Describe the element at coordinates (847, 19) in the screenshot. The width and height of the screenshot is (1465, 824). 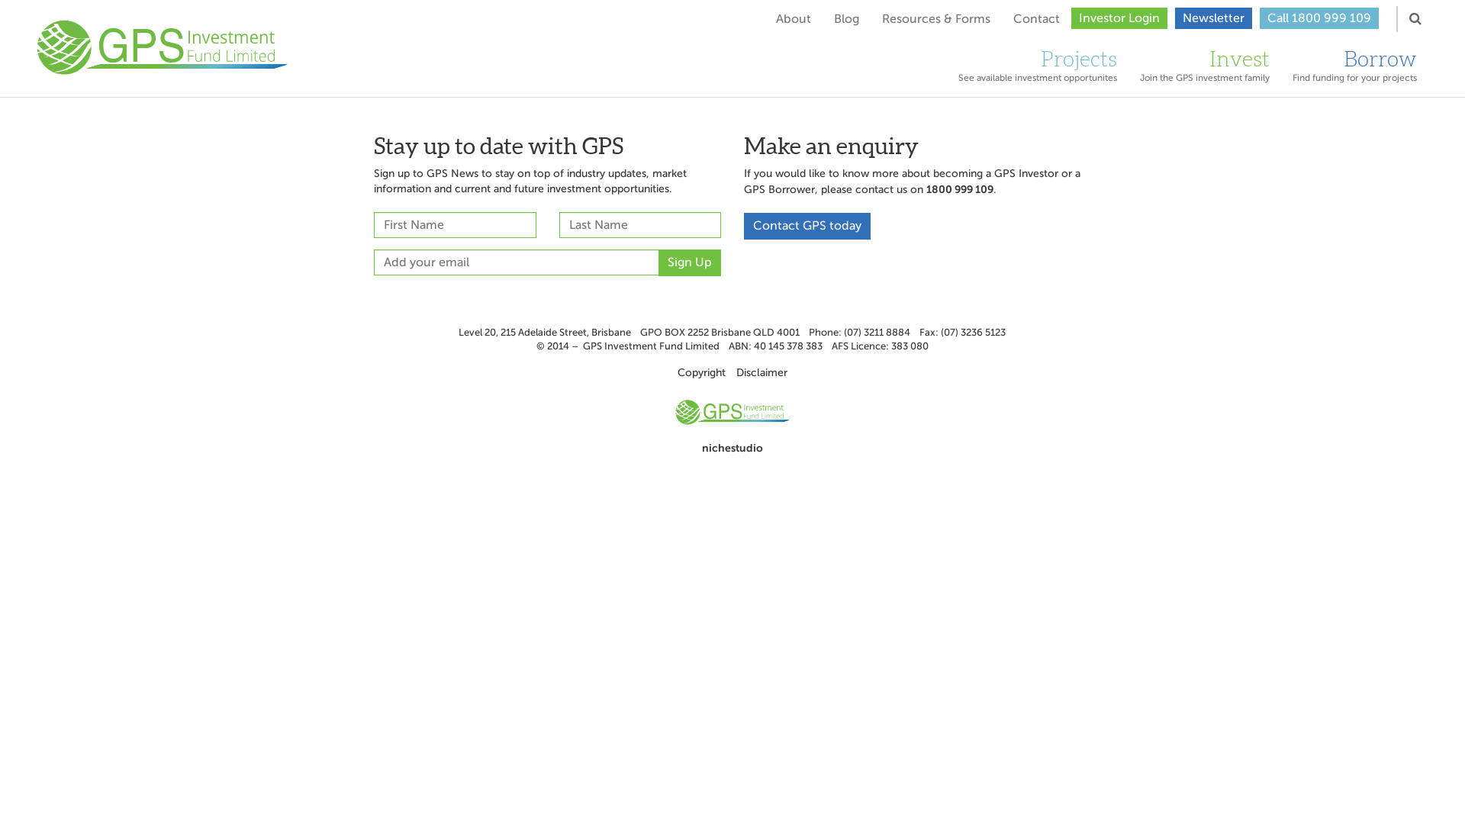
I see `Blog` at that location.